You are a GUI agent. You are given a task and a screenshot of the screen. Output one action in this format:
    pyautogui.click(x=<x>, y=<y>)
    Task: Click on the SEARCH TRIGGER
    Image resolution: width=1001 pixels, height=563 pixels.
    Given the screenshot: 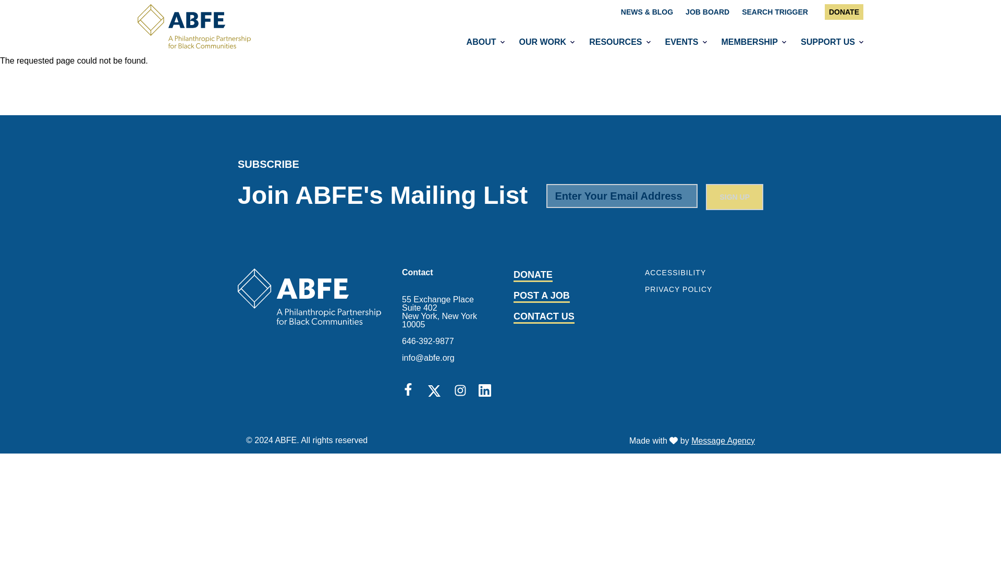 What is the action you would take?
    pyautogui.click(x=775, y=12)
    